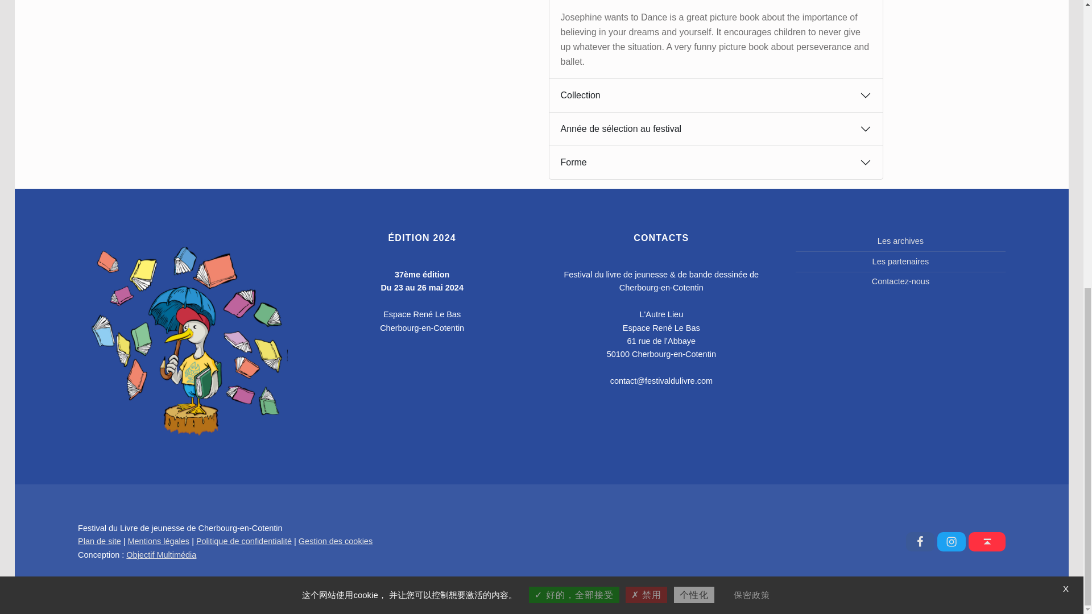  I want to click on Gestion des cookies, so click(335, 541).